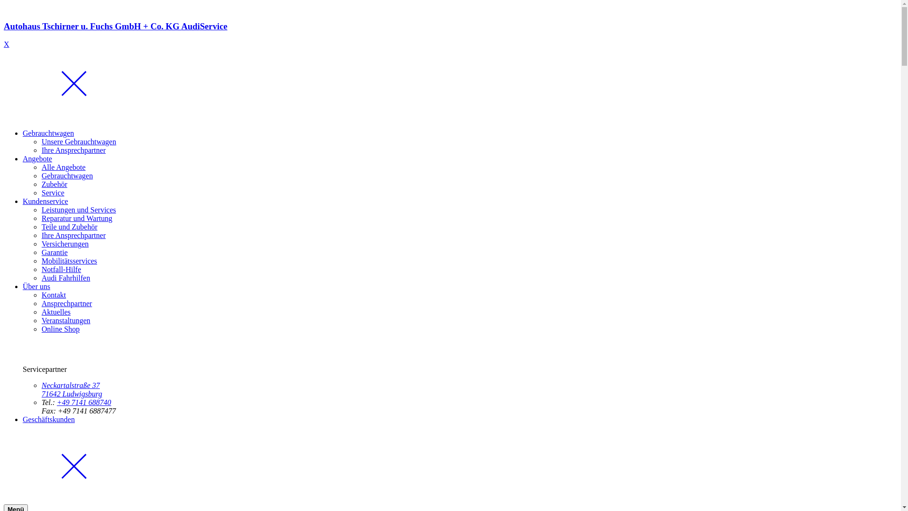  I want to click on Alle Angebote, so click(63, 167).